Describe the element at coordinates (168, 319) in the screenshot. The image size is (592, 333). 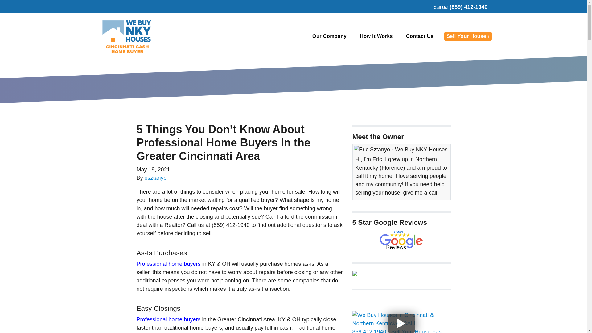
I see `Professional home buyers` at that location.